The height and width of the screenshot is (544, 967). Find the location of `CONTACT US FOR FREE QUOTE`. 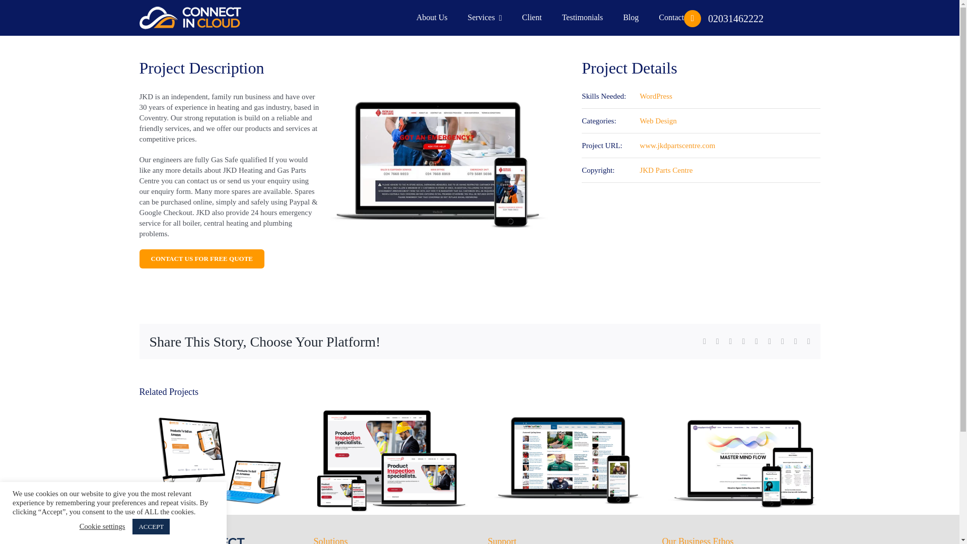

CONTACT US FOR FREE QUOTE is located at coordinates (201, 259).